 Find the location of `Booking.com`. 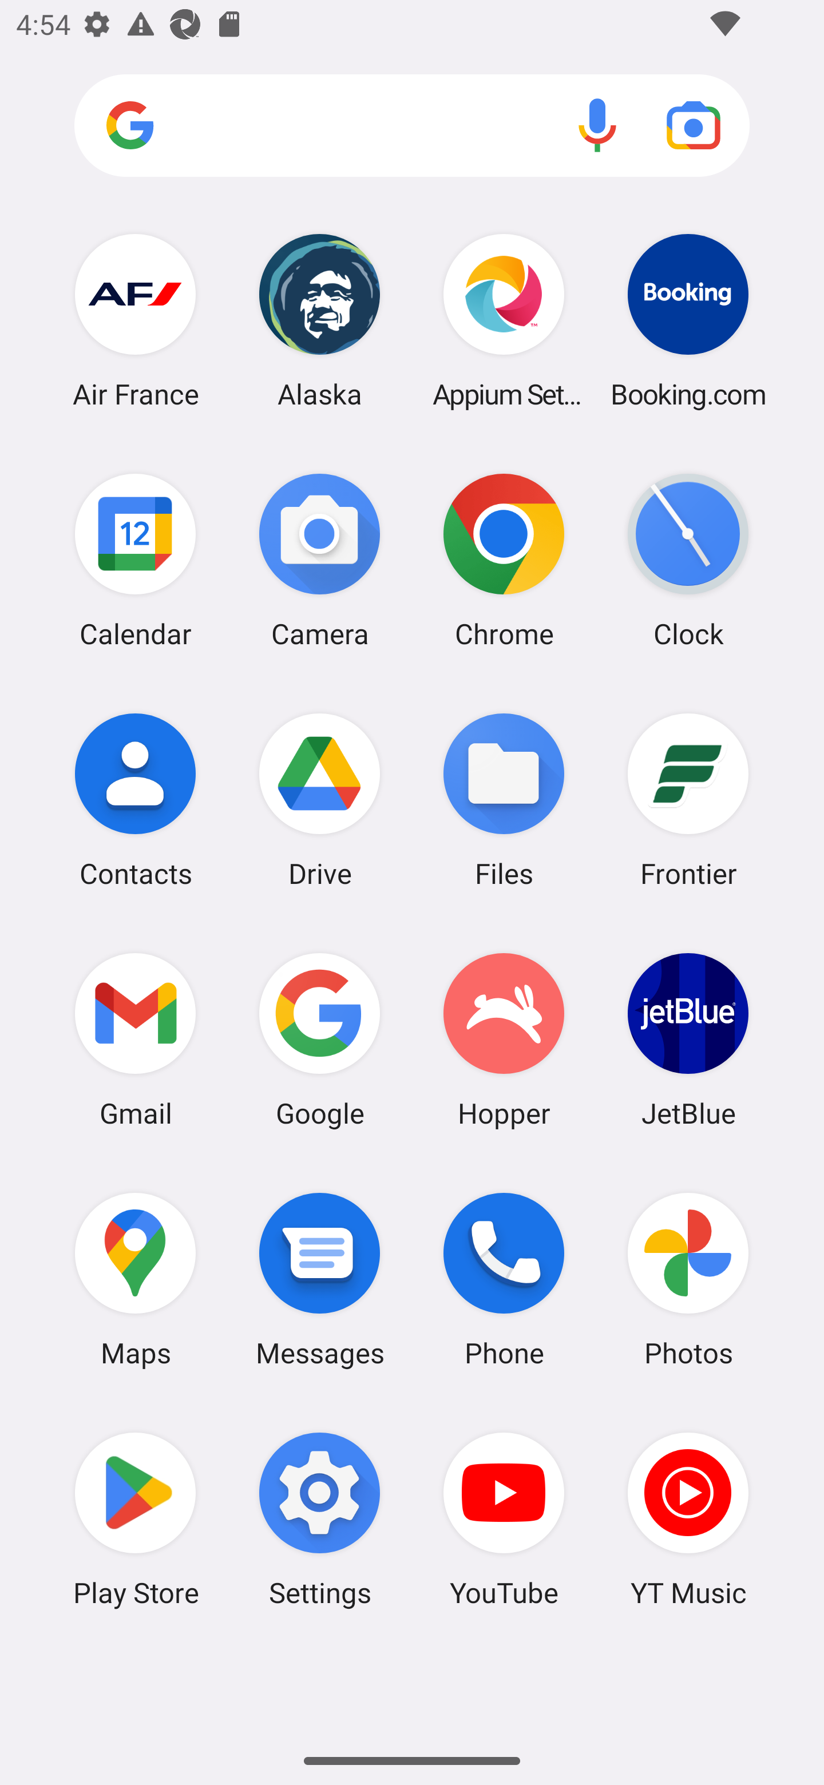

Booking.com is located at coordinates (688, 320).